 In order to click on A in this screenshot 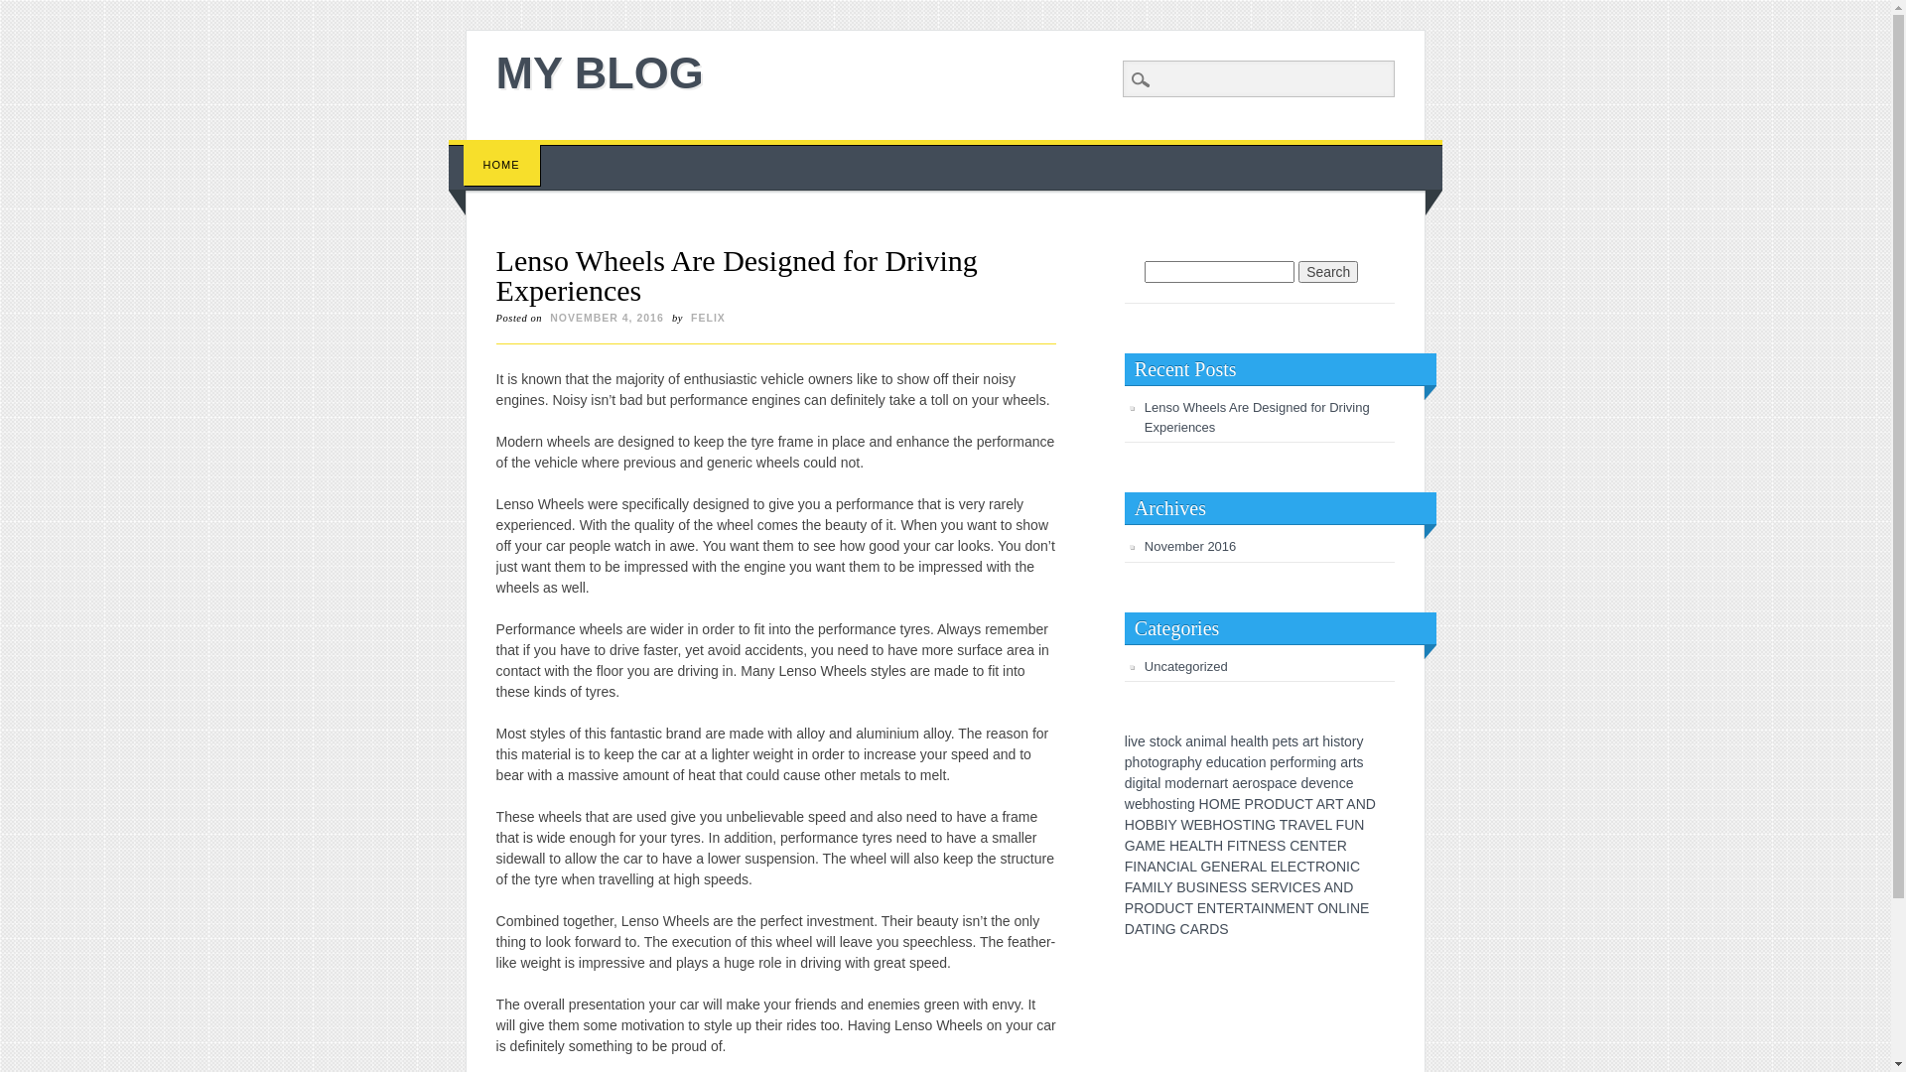, I will do `click(1350, 804)`.